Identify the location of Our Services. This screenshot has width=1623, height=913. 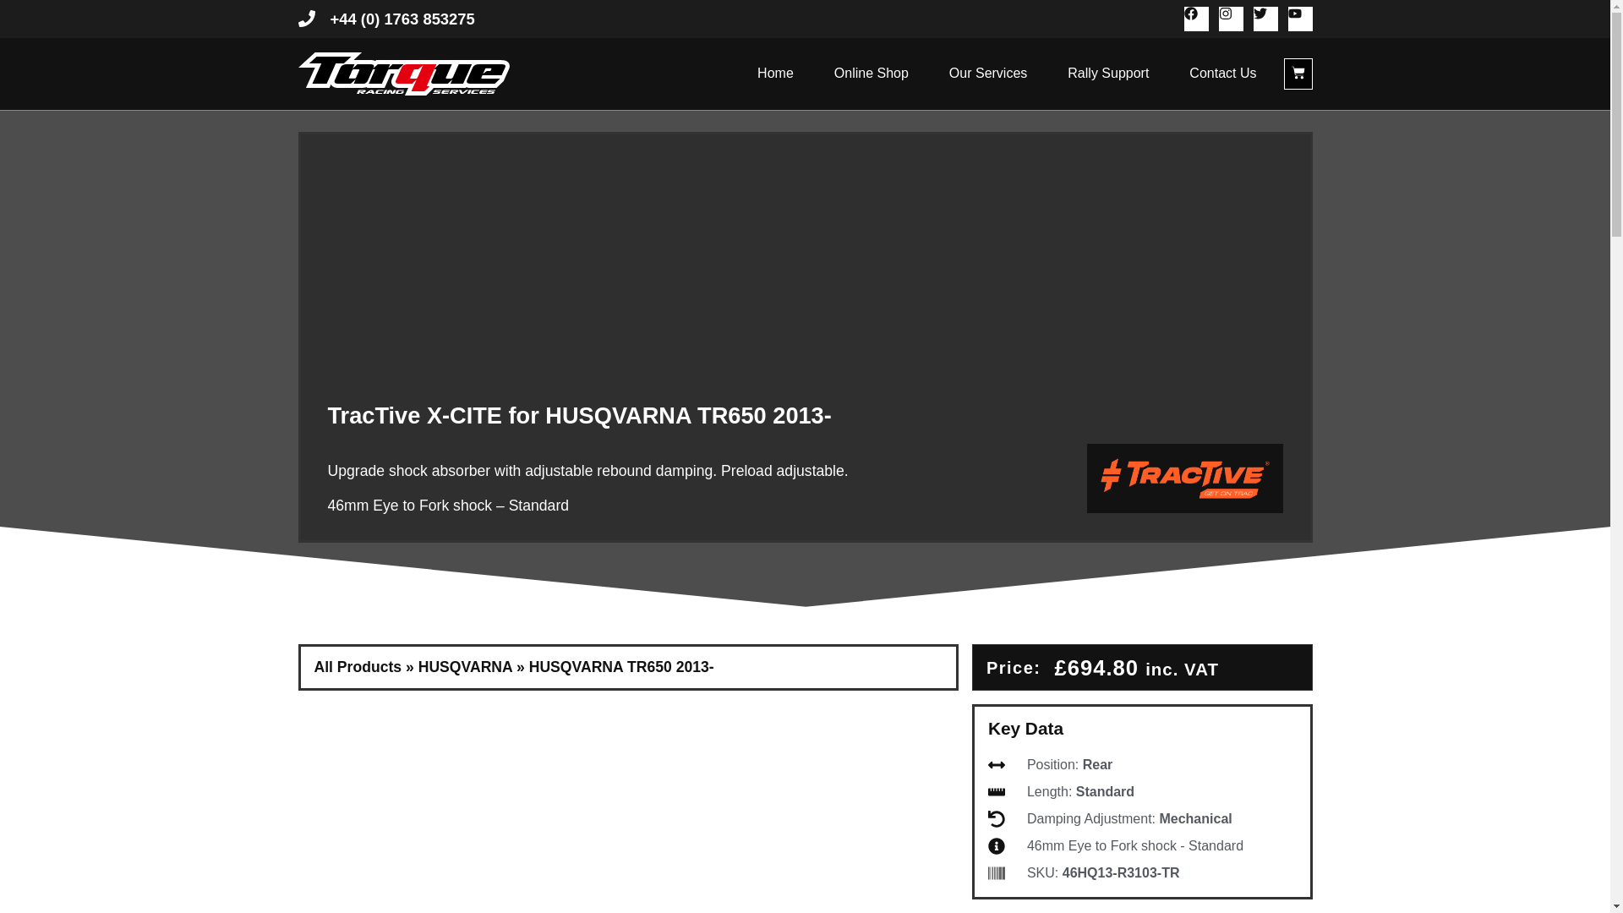
(988, 73).